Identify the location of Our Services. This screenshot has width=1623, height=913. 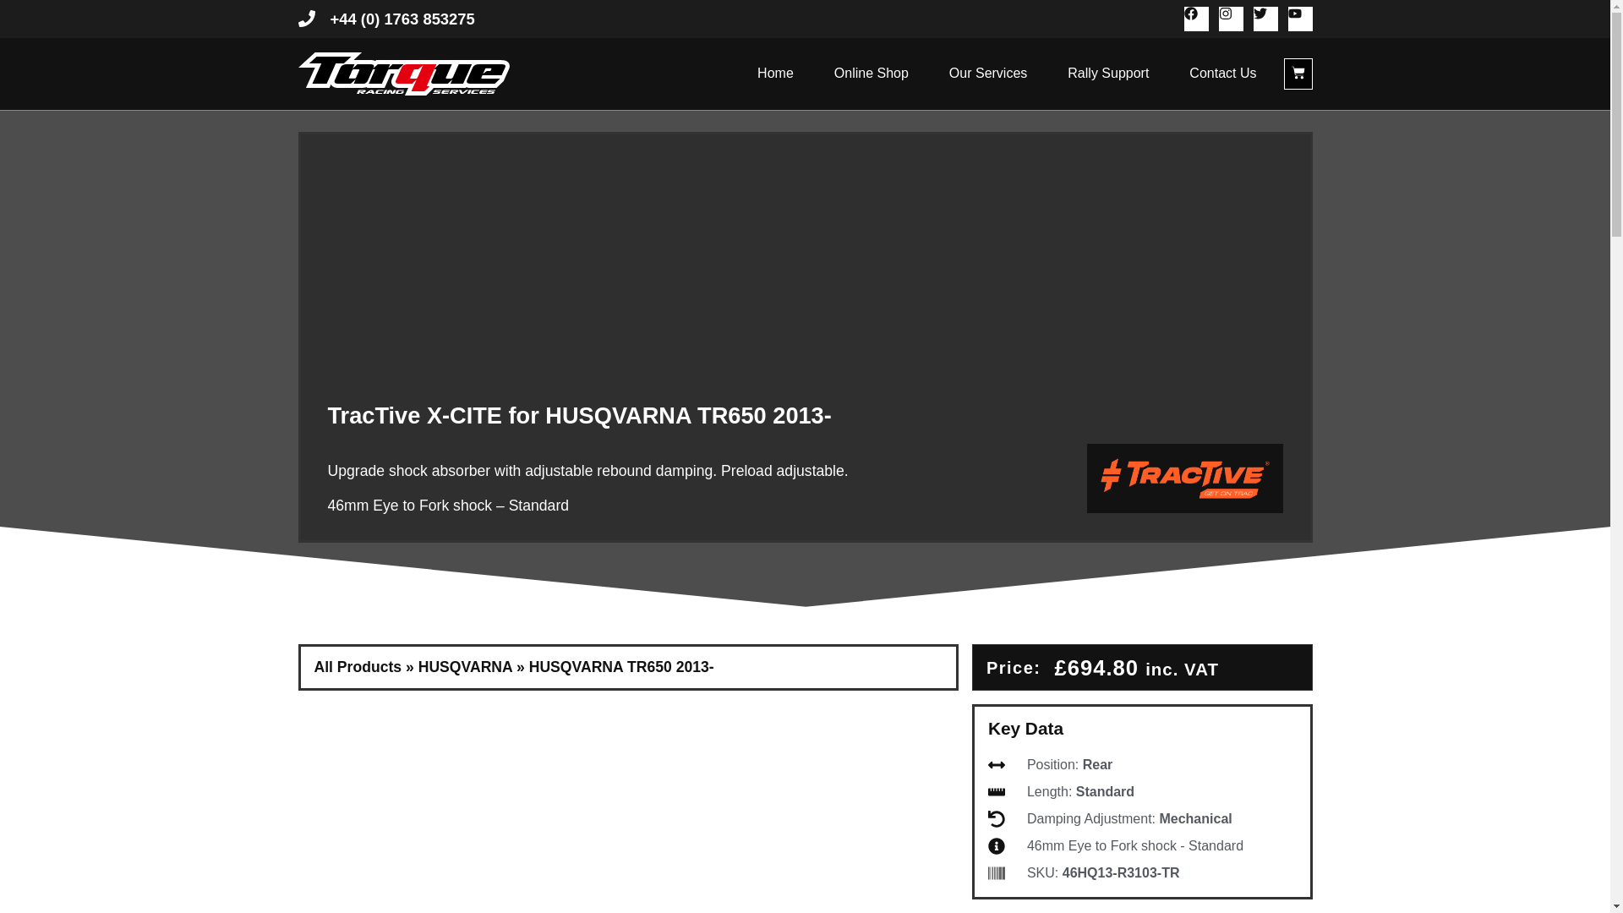
(988, 73).